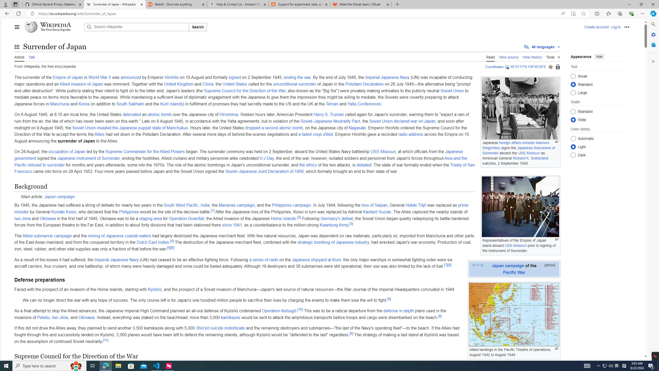 The width and height of the screenshot is (659, 371). What do you see at coordinates (452, 91) in the screenshot?
I see `Soviet Union` at bounding box center [452, 91].